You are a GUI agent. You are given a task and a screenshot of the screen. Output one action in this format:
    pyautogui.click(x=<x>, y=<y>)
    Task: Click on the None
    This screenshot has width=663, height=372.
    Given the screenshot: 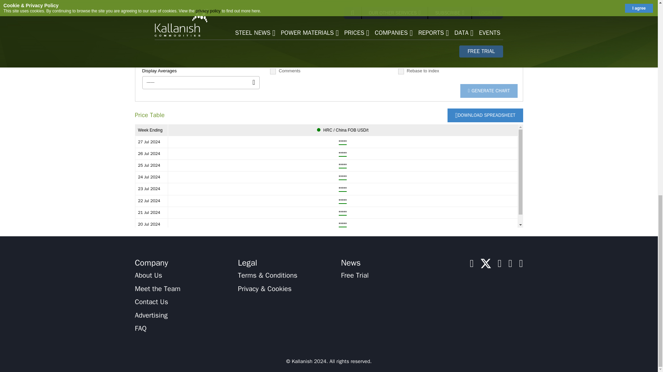 What is the action you would take?
    pyautogui.click(x=169, y=4)
    